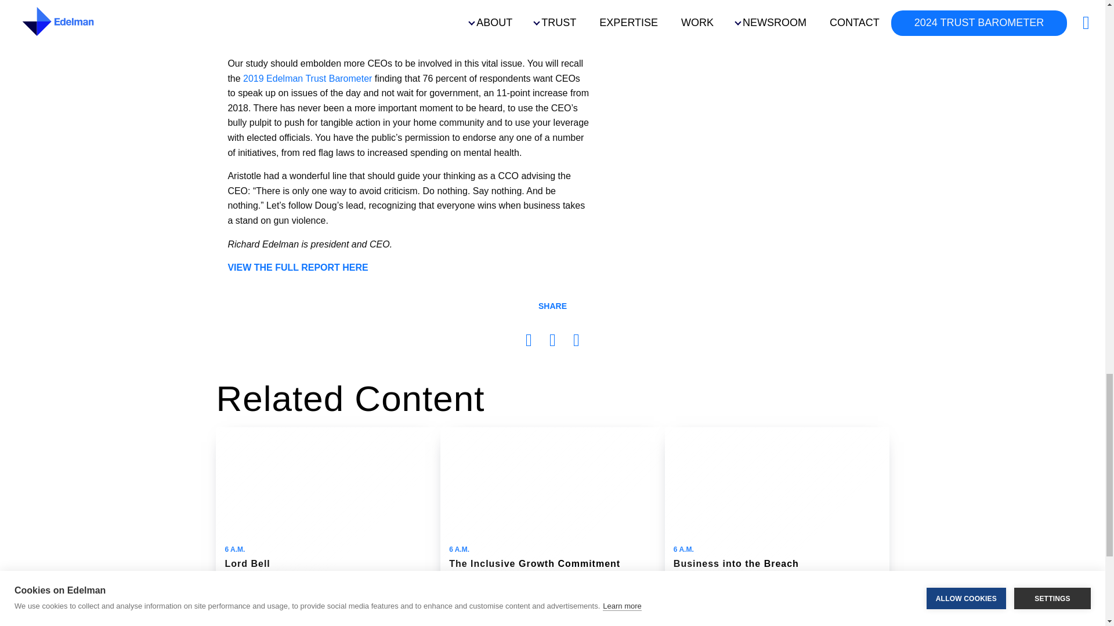 This screenshot has height=626, width=1114. Describe the element at coordinates (552, 341) in the screenshot. I see `Share on LinkedIn` at that location.